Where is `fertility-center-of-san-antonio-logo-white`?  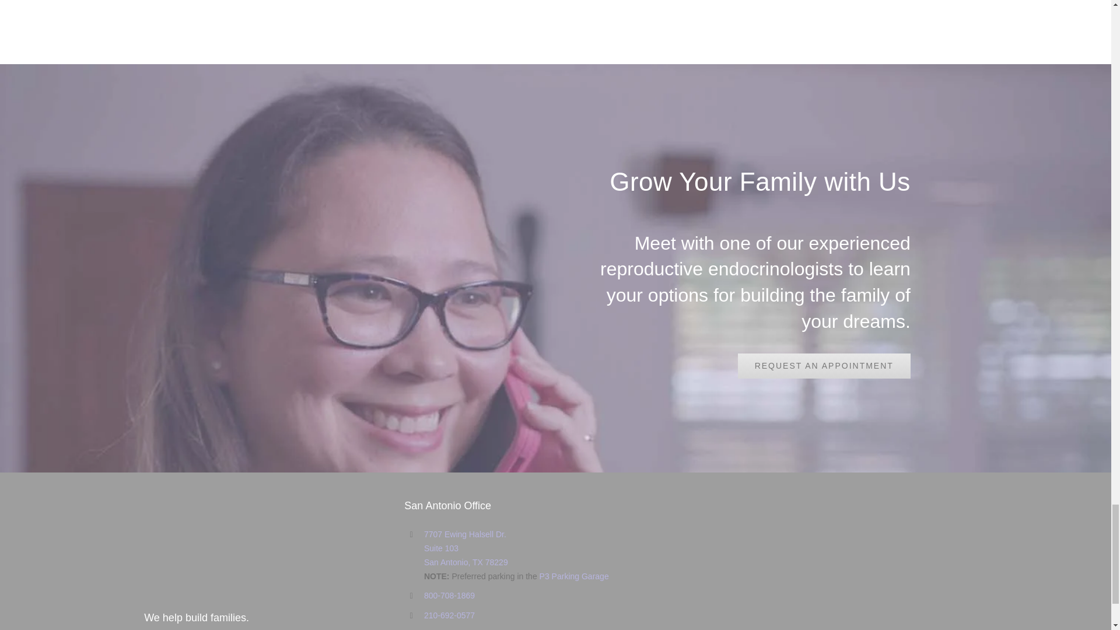 fertility-center-of-san-antonio-logo-white is located at coordinates (208, 547).